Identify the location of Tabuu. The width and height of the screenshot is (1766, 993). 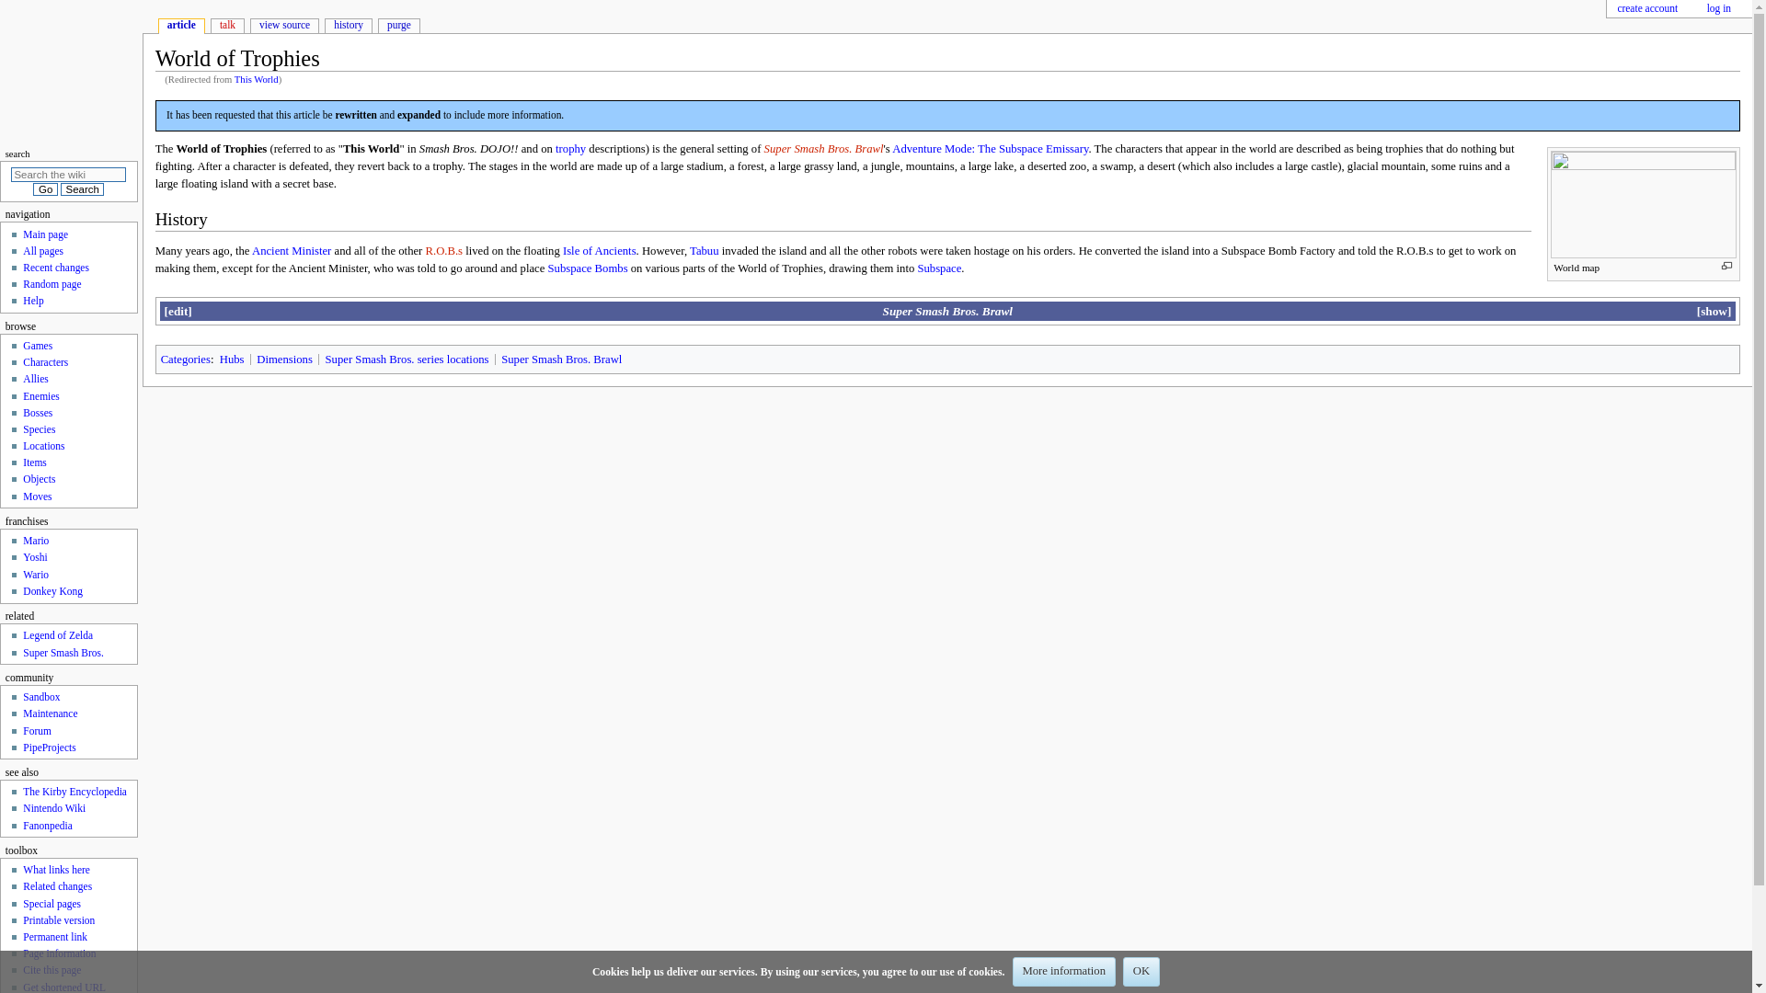
(705, 250).